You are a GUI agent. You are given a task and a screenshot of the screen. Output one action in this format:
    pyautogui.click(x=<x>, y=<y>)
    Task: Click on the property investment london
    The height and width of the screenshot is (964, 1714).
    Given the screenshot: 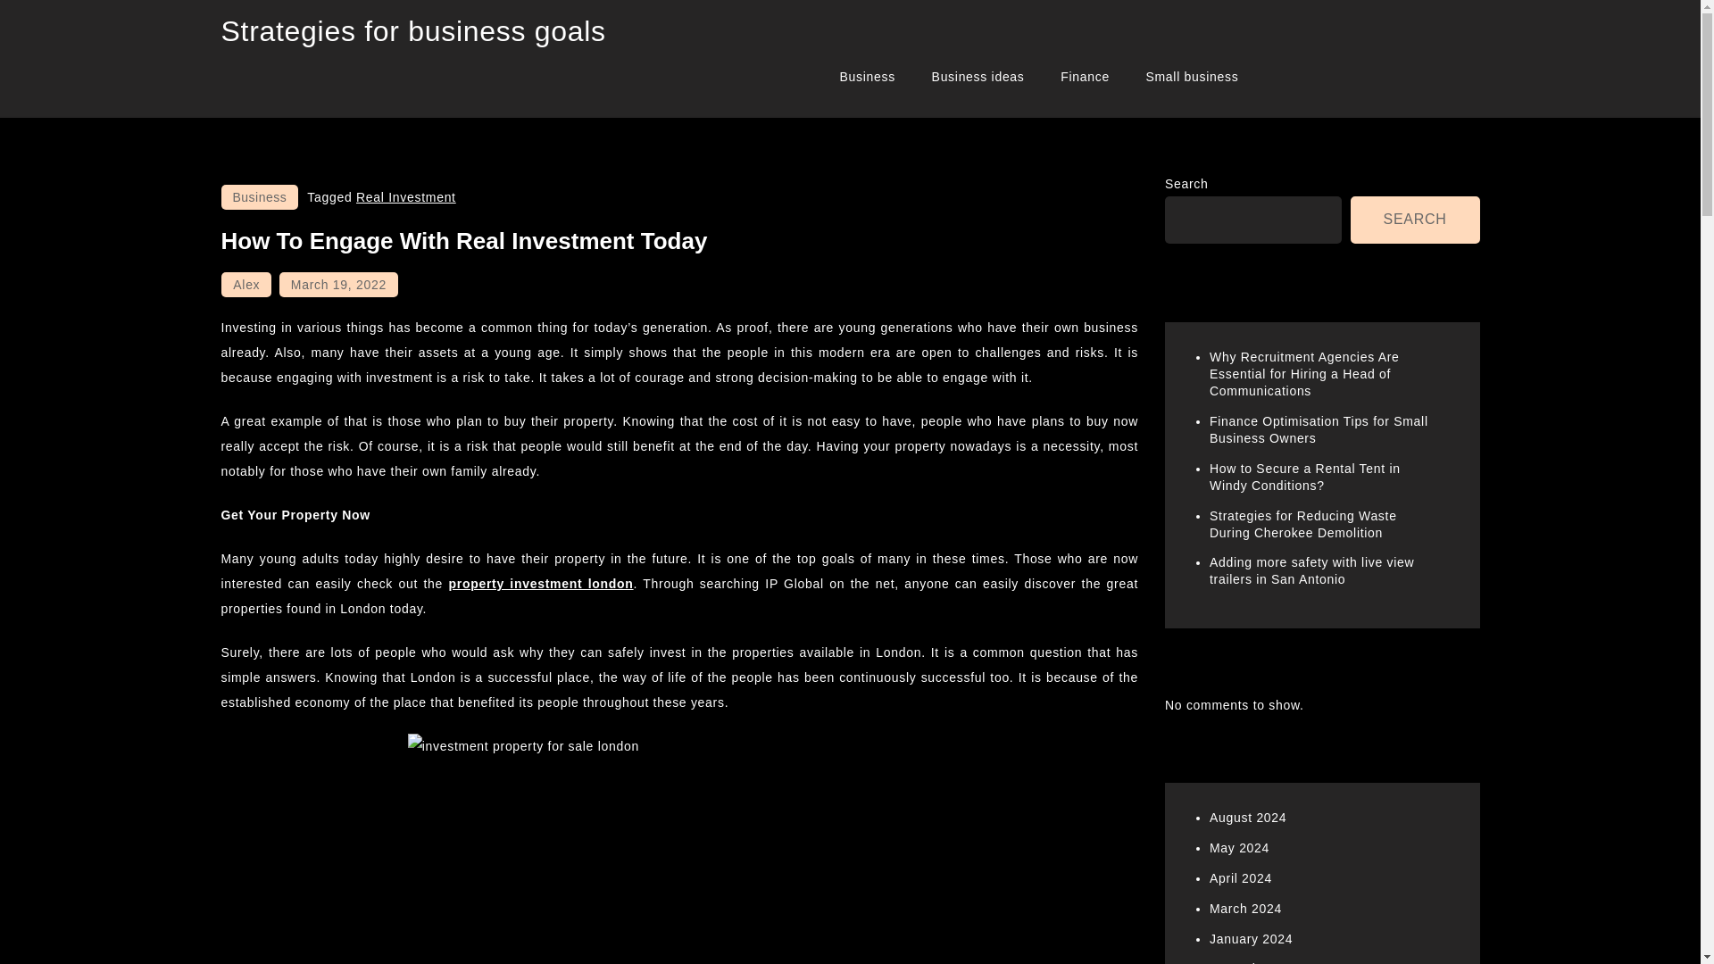 What is the action you would take?
    pyautogui.click(x=541, y=584)
    